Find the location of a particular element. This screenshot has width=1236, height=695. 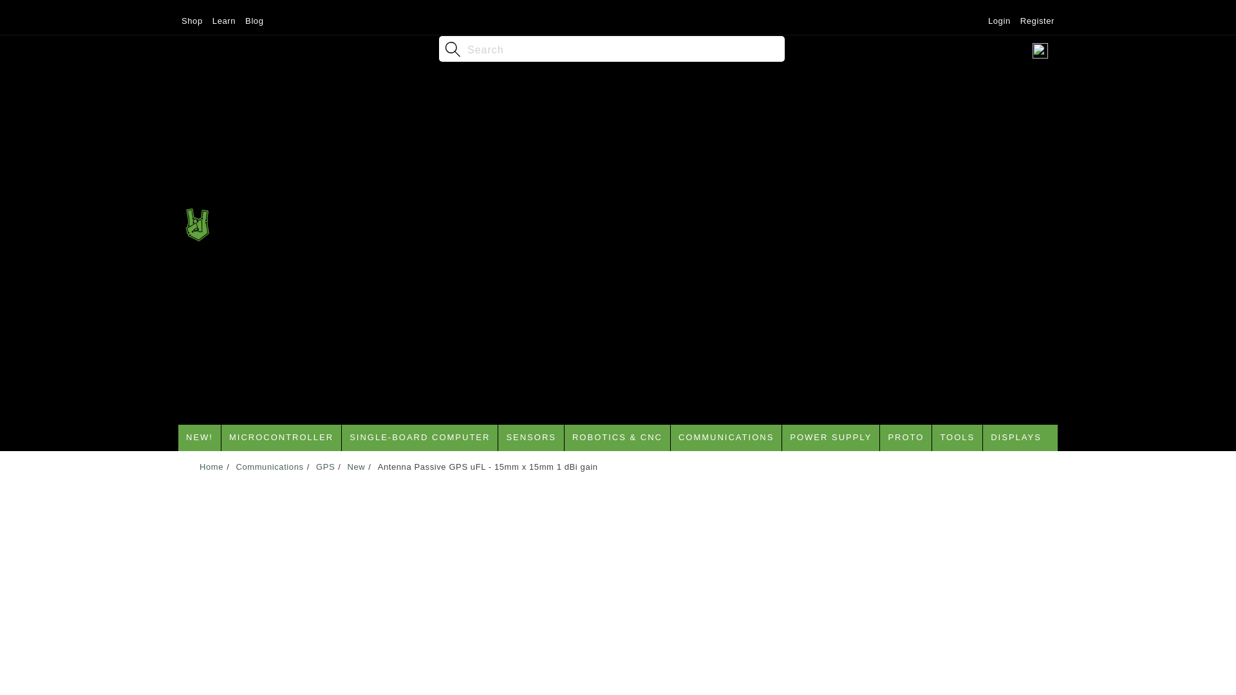

SENSORS is located at coordinates (530, 438).